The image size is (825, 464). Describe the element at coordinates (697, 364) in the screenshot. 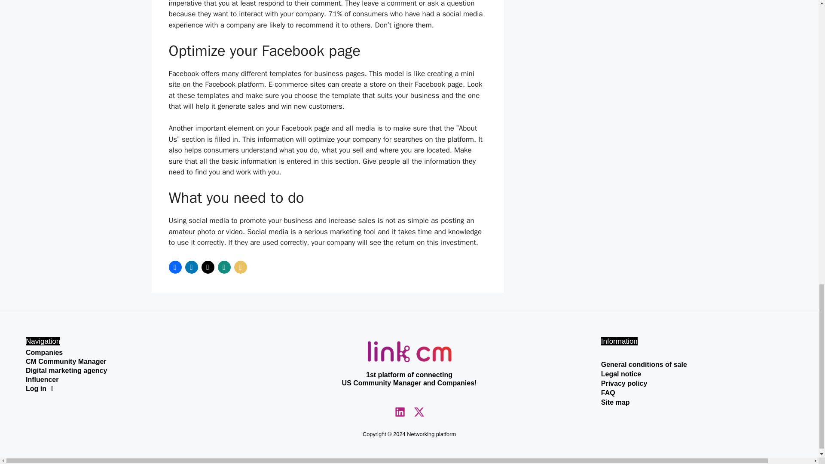

I see `General conditions of sale` at that location.